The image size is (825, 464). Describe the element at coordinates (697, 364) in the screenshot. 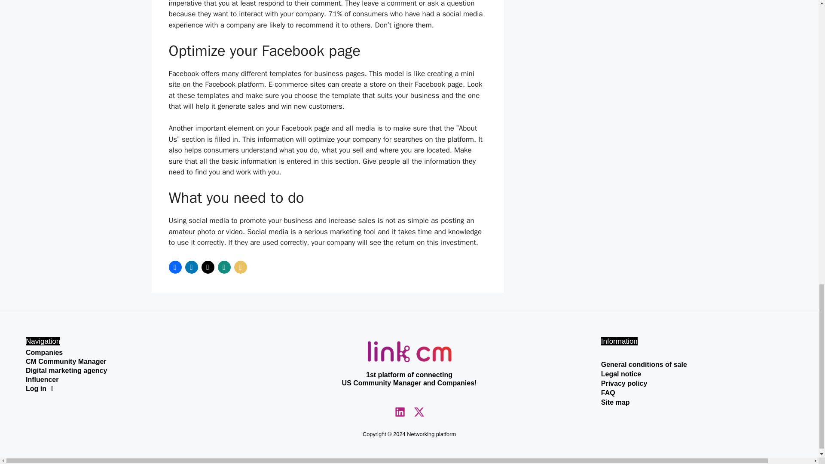

I see `General conditions of sale` at that location.